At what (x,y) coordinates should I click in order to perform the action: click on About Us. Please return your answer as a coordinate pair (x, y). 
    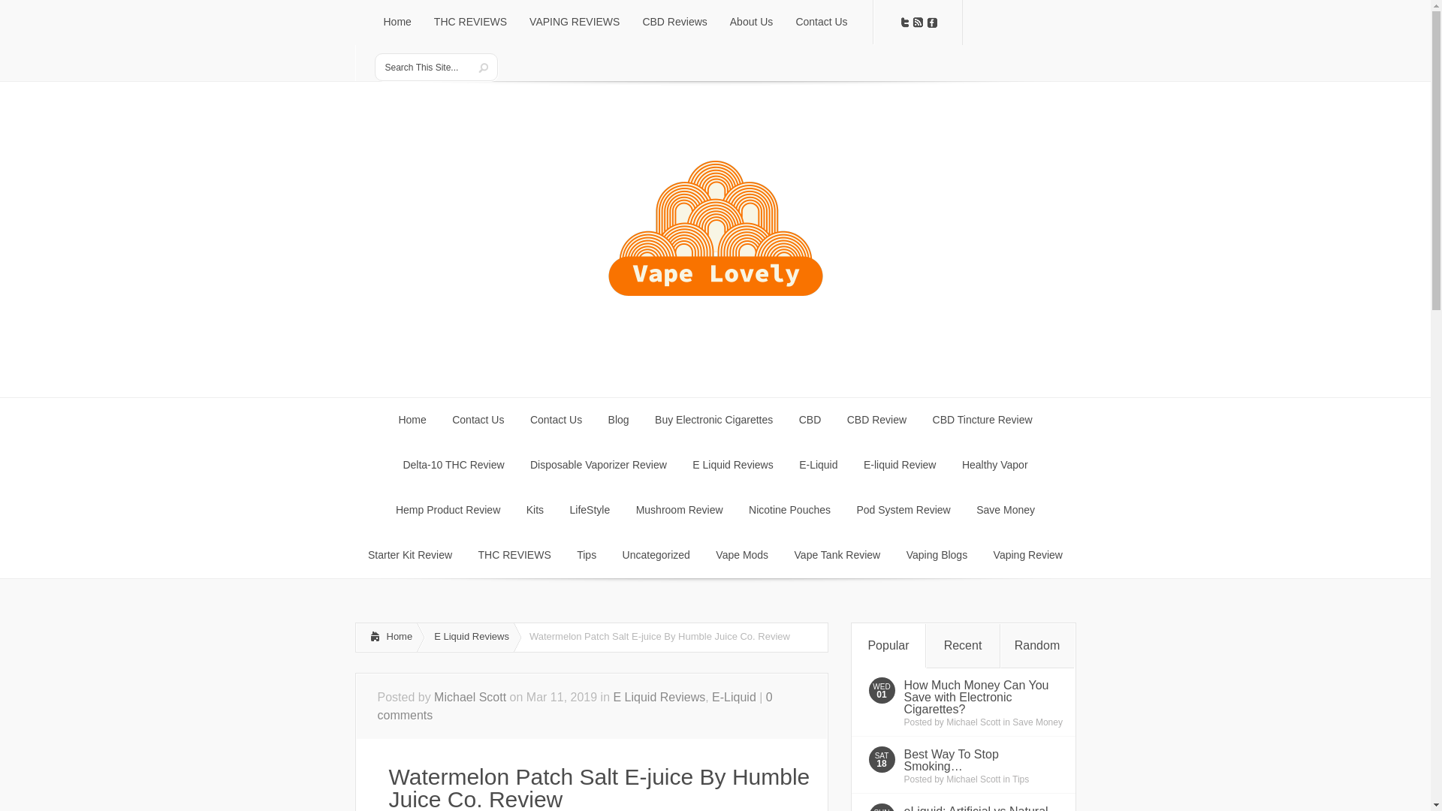
    Looking at the image, I should click on (751, 23).